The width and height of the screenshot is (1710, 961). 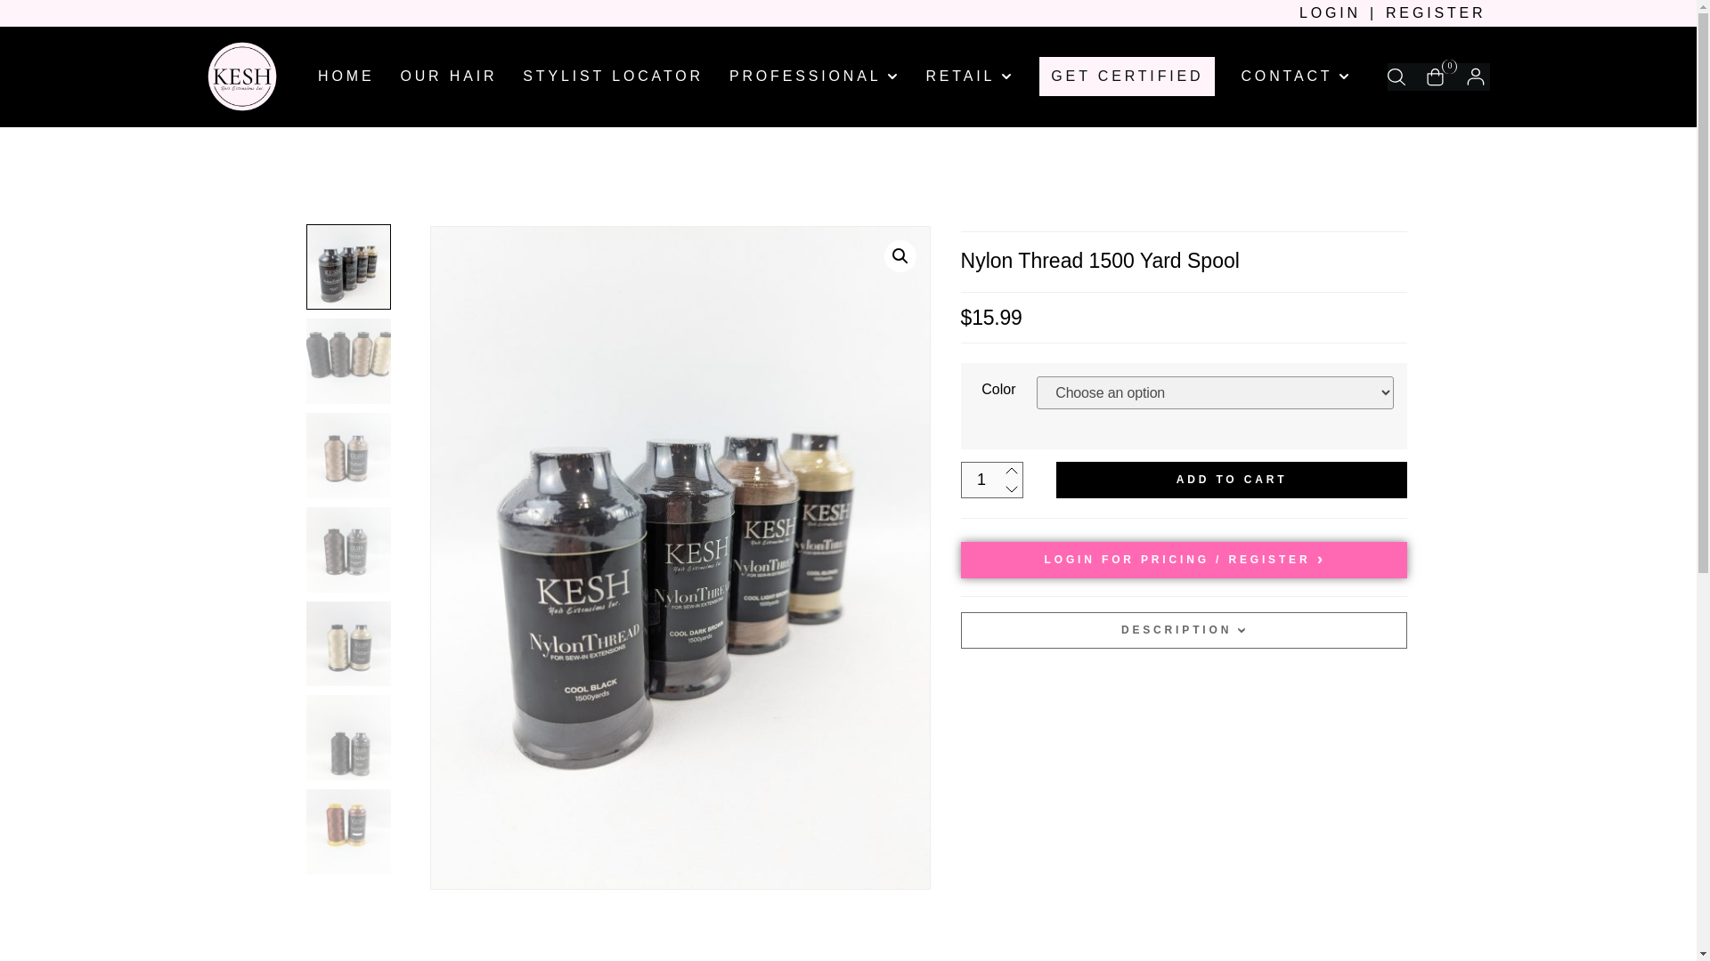 What do you see at coordinates (449, 77) in the screenshot?
I see `OUR HAIR` at bounding box center [449, 77].